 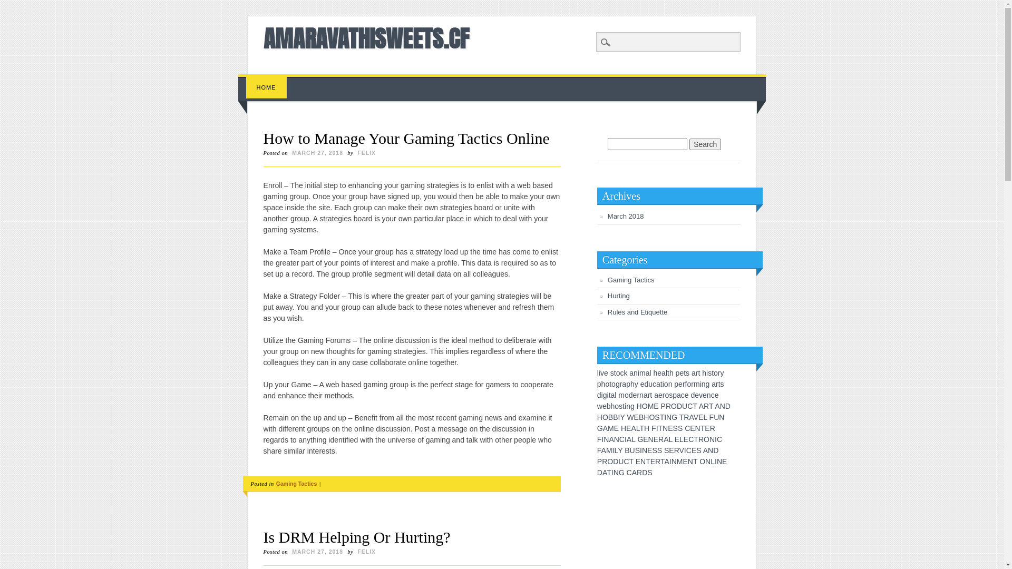 What do you see at coordinates (695, 406) in the screenshot?
I see `T` at bounding box center [695, 406].